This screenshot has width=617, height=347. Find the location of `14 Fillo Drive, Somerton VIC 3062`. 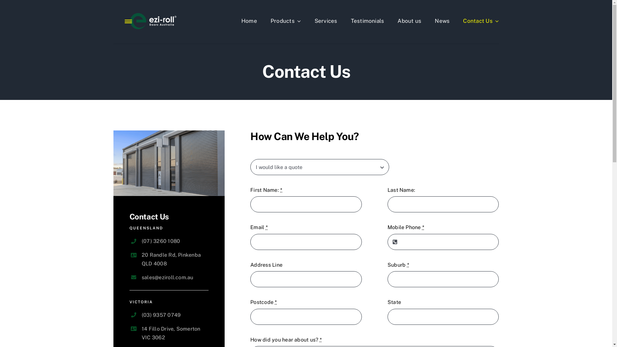

14 Fillo Drive, Somerton VIC 3062 is located at coordinates (171, 333).